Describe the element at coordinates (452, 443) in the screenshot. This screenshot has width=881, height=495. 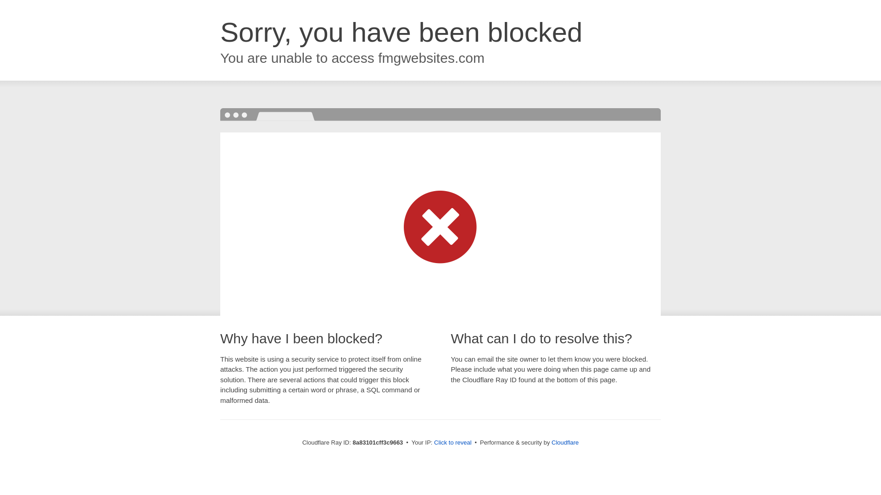
I see `Click to reveal` at that location.